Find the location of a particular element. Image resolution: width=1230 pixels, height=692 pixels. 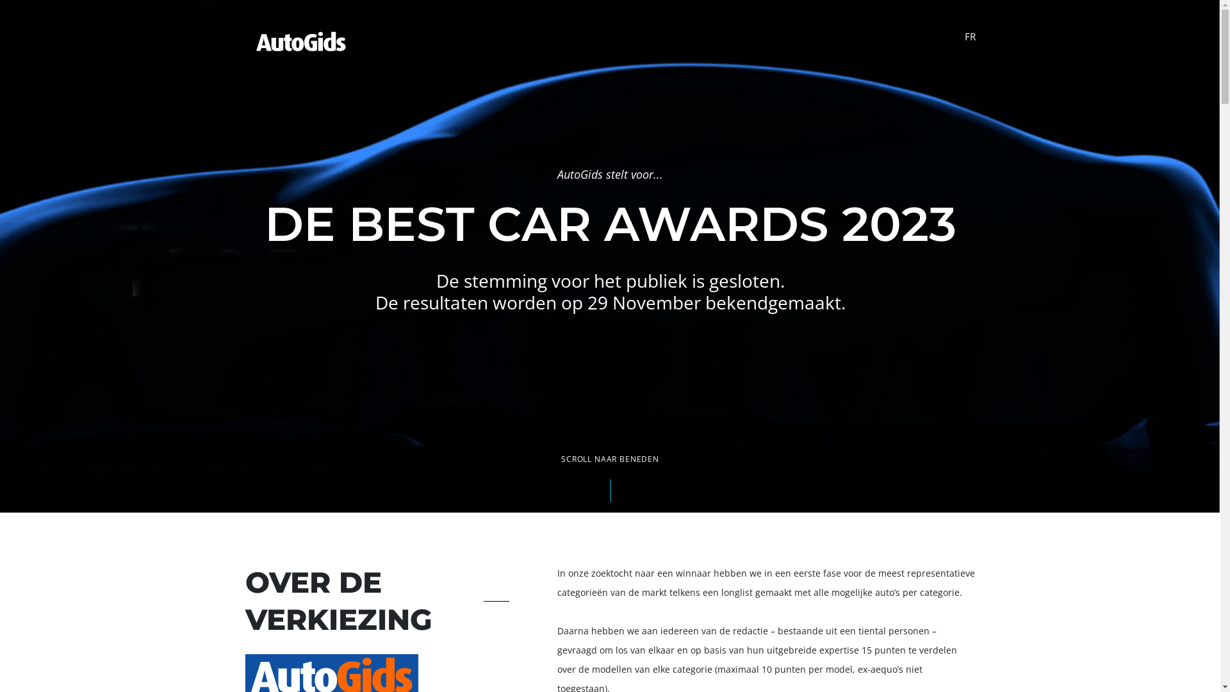

FR is located at coordinates (970, 37).